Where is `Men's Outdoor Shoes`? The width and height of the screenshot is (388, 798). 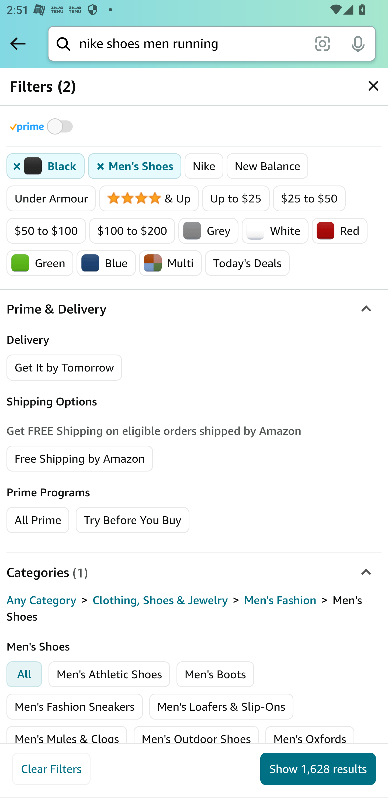
Men's Outdoor Shoes is located at coordinates (196, 739).